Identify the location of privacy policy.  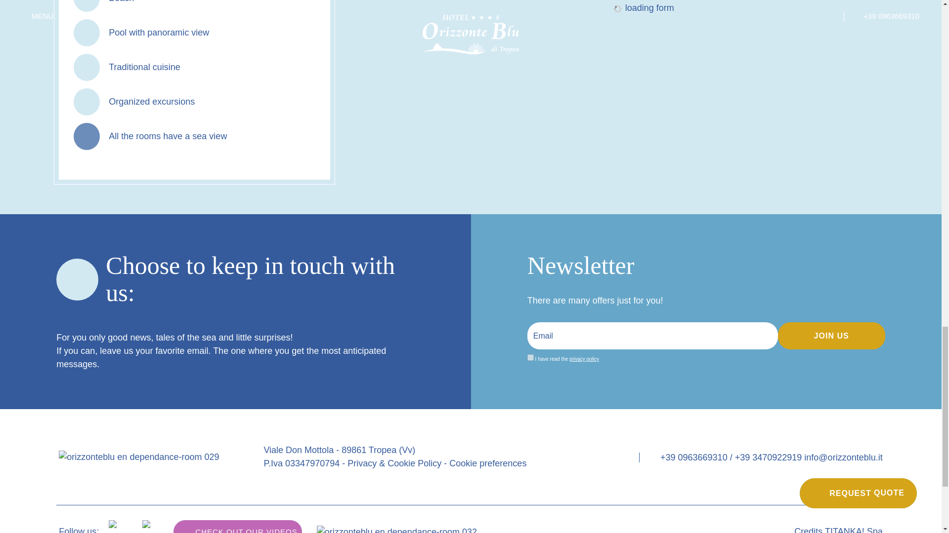
(584, 359).